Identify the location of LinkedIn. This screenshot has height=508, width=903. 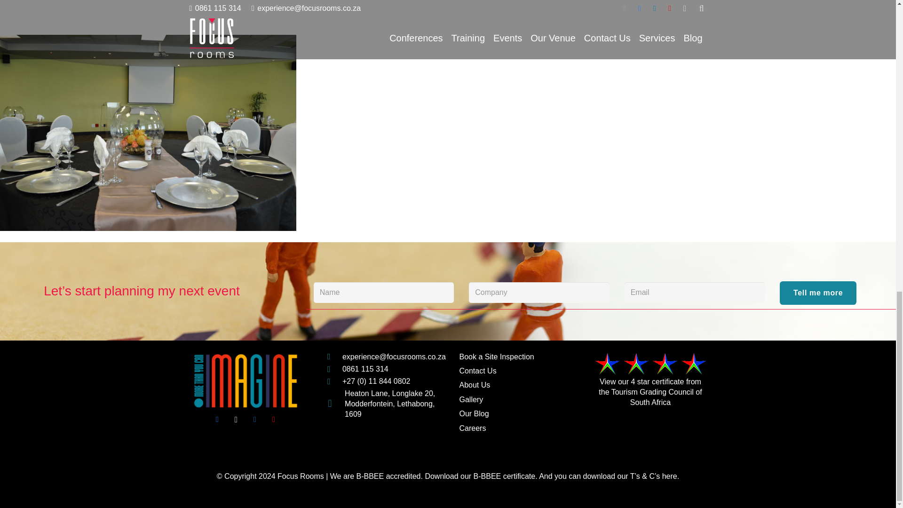
(255, 419).